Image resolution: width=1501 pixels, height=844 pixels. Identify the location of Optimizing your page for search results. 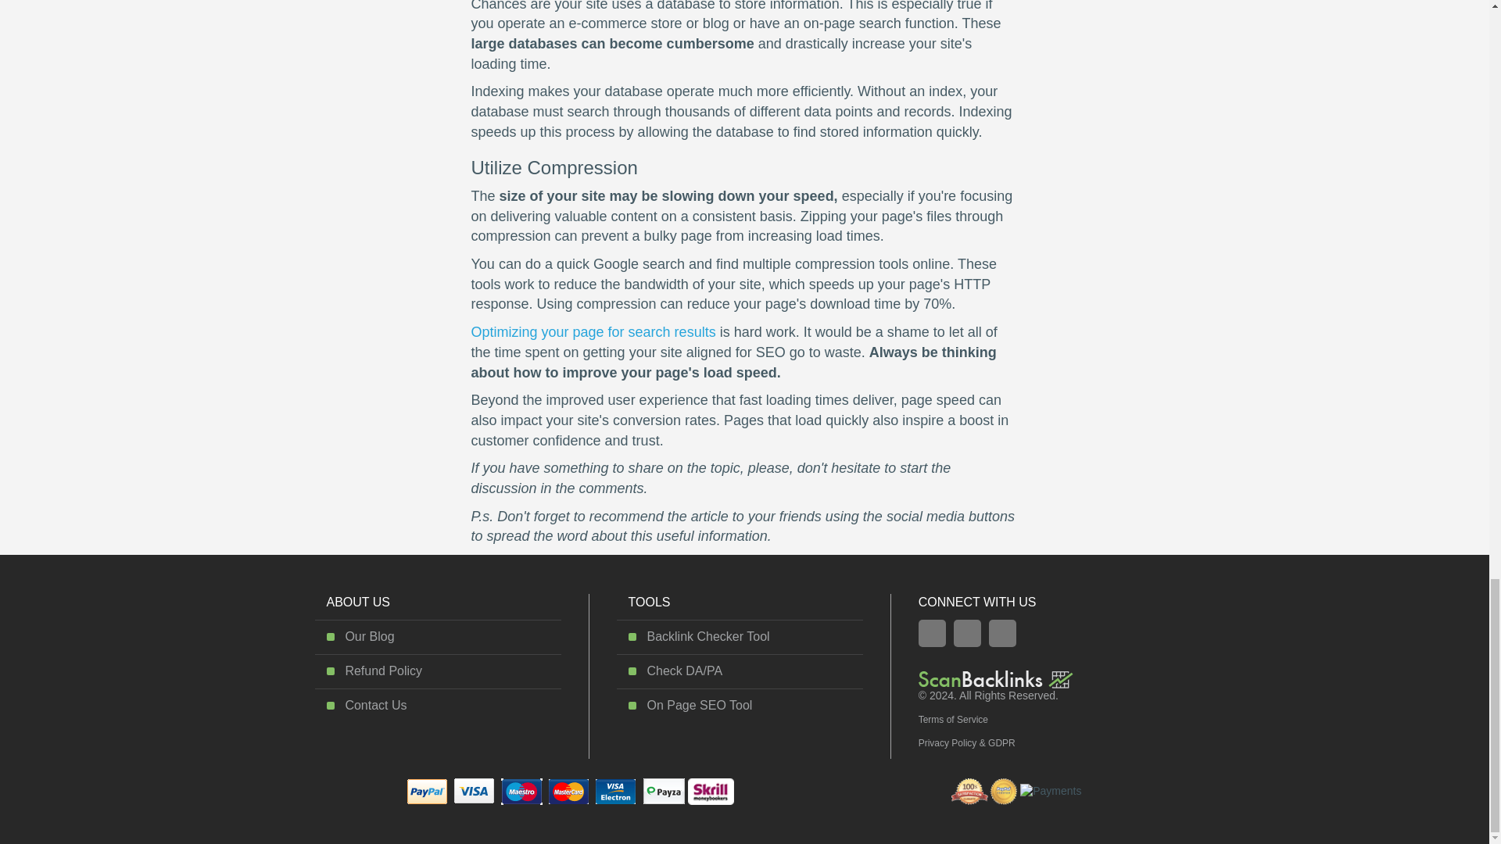
(593, 331).